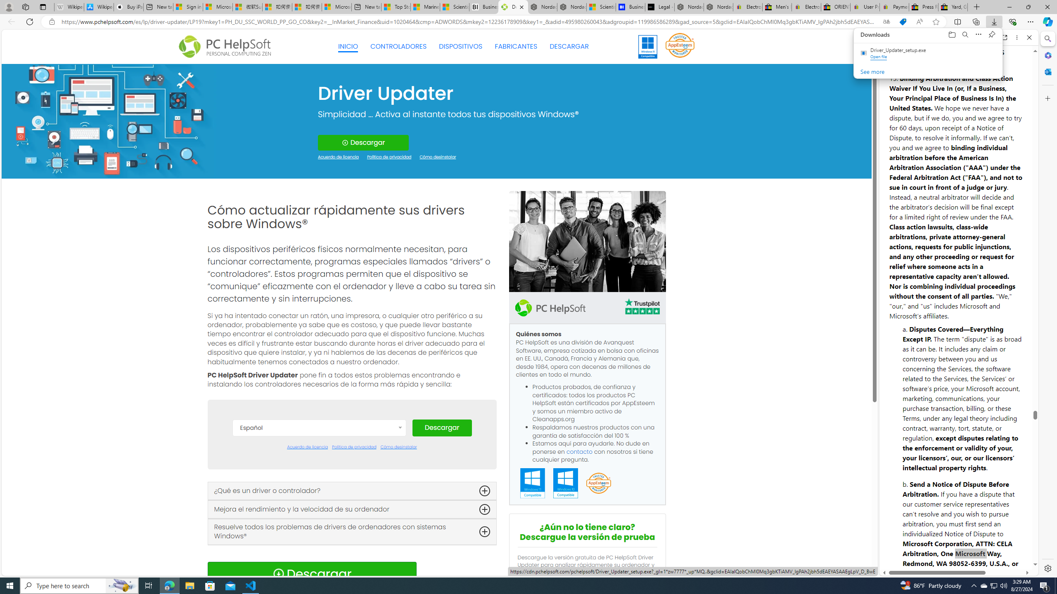 This screenshot has height=594, width=1057. Describe the element at coordinates (533, 483) in the screenshot. I see `Windows 11 Compatible` at that location.